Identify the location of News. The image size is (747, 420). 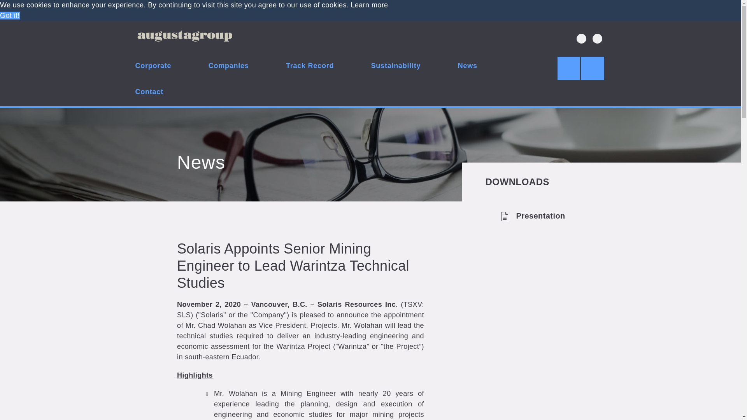
(468, 67).